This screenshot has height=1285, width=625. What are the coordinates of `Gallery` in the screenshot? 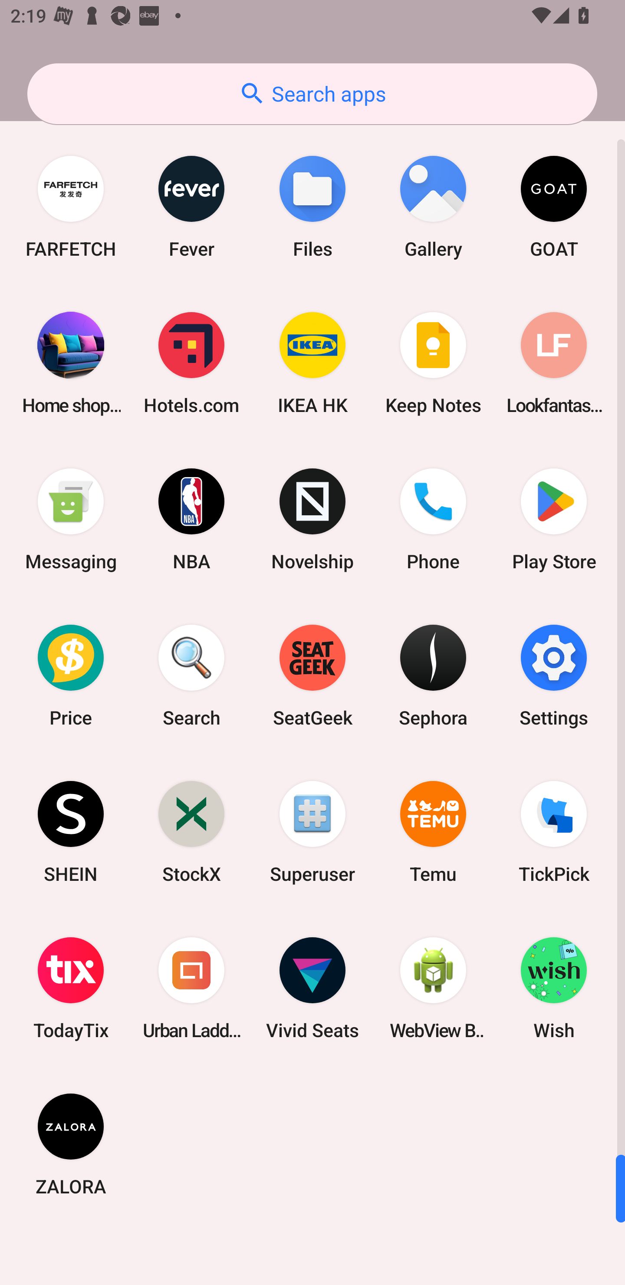 It's located at (433, 207).